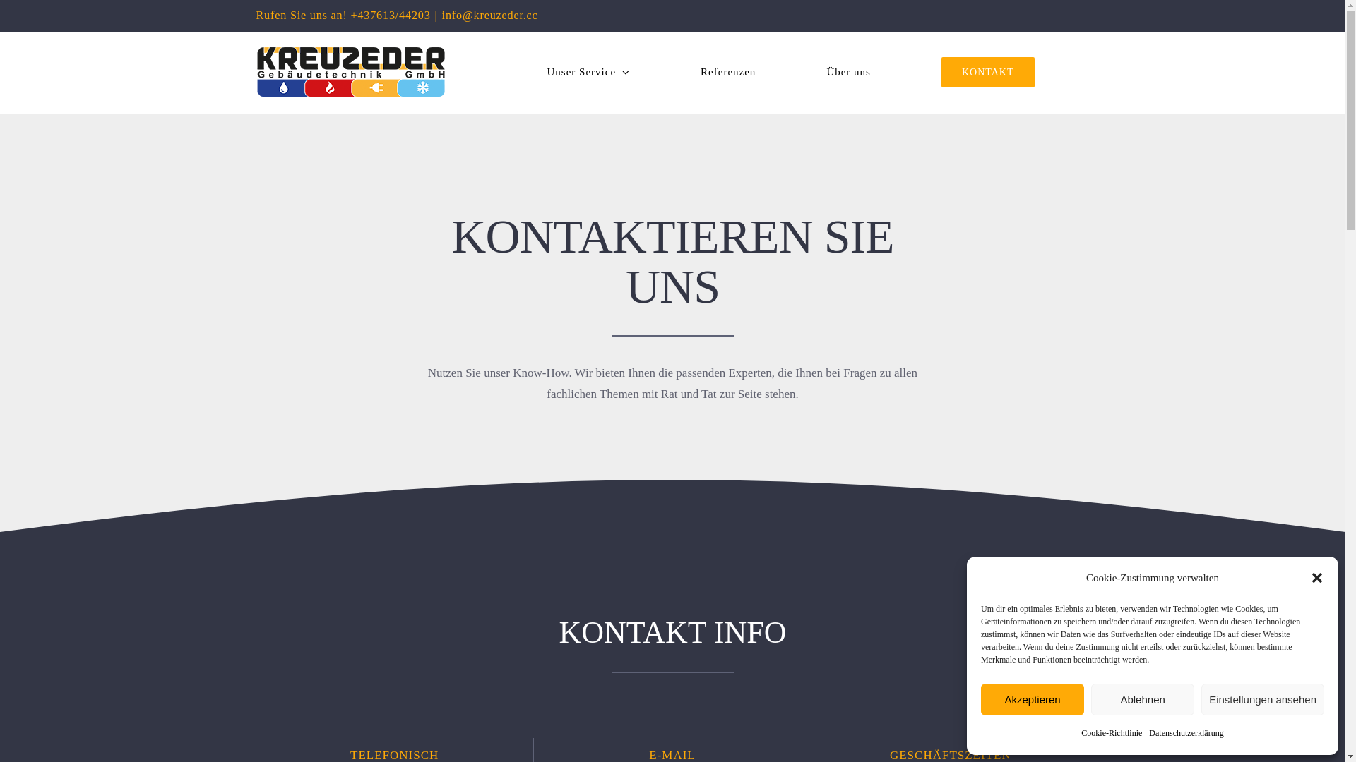 Image resolution: width=1356 pixels, height=762 pixels. Describe the element at coordinates (390, 16) in the screenshot. I see `+437613/44203` at that location.